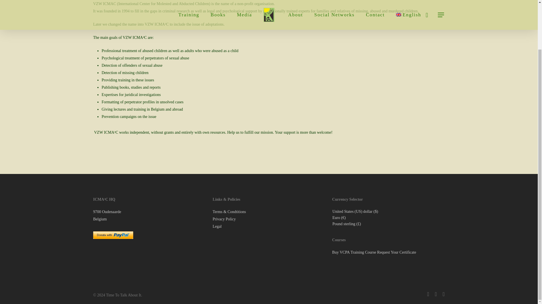 The height and width of the screenshot is (304, 542). Describe the element at coordinates (354, 197) in the screenshot. I see `Buy VCPA Training Course` at that location.